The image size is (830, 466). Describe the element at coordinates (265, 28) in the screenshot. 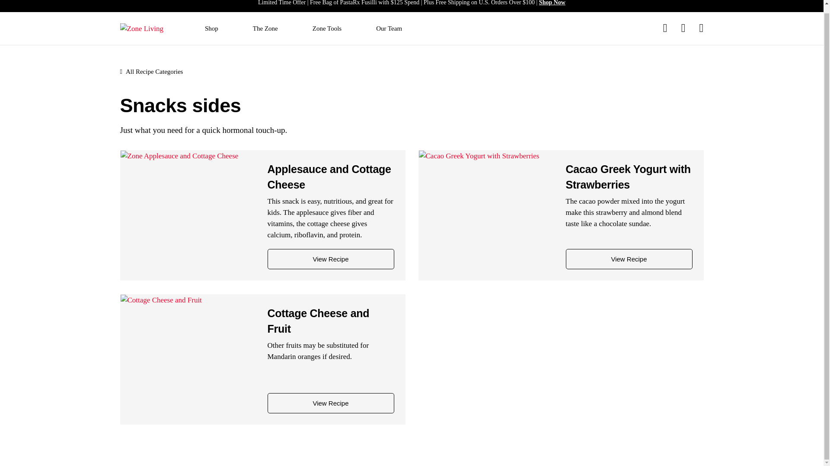

I see `The Zone` at that location.